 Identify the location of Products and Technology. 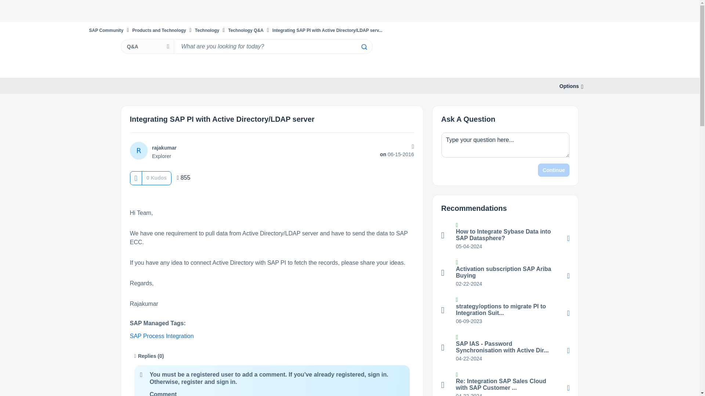
(159, 30).